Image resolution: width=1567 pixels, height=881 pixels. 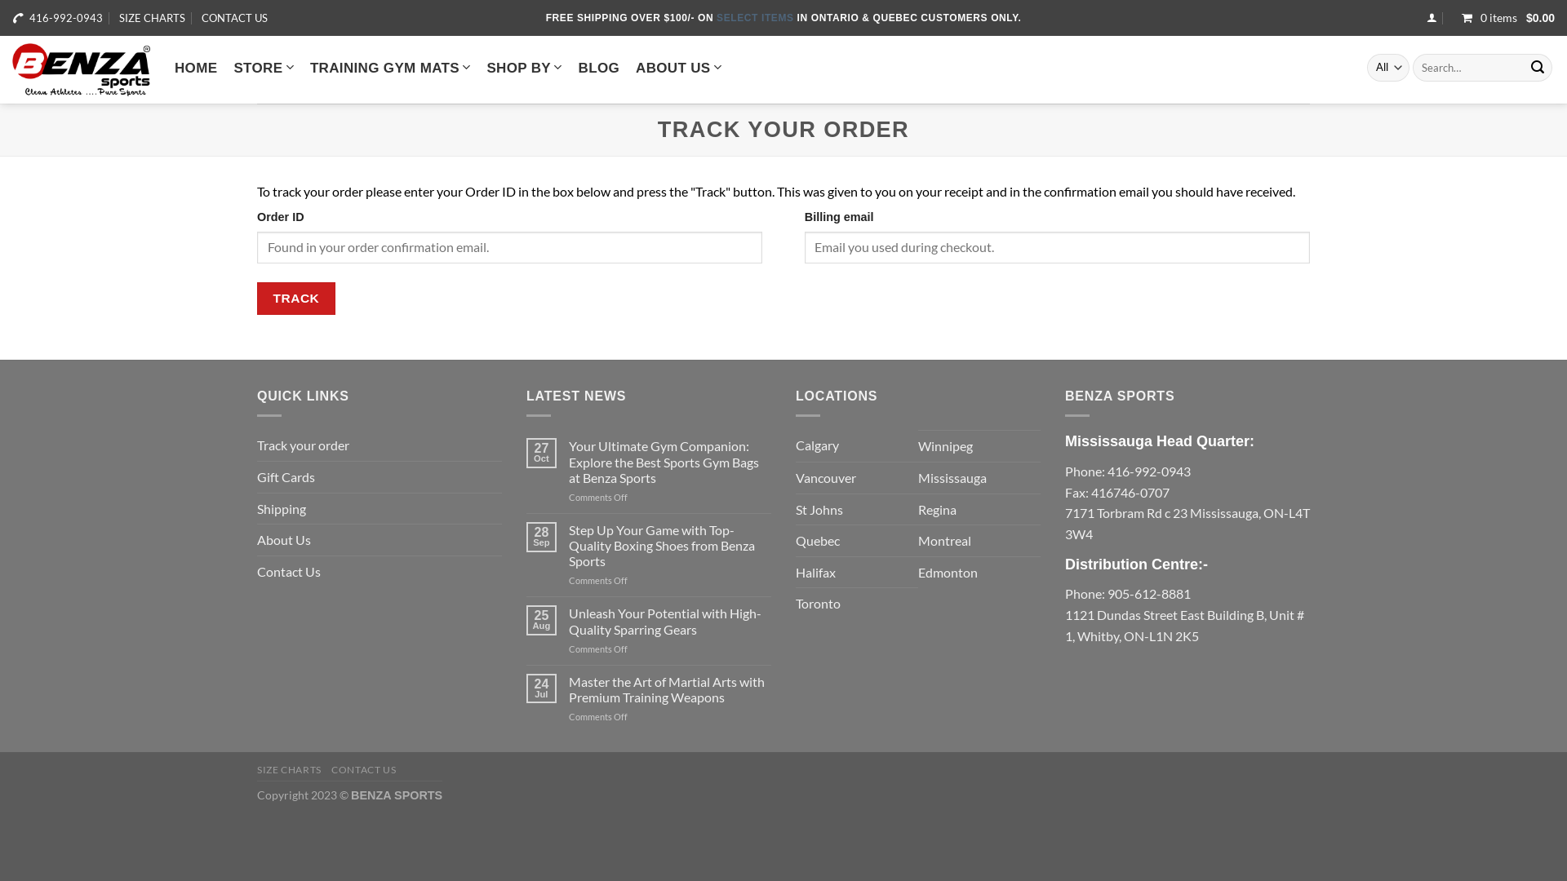 What do you see at coordinates (364, 770) in the screenshot?
I see `CONTACT US` at bounding box center [364, 770].